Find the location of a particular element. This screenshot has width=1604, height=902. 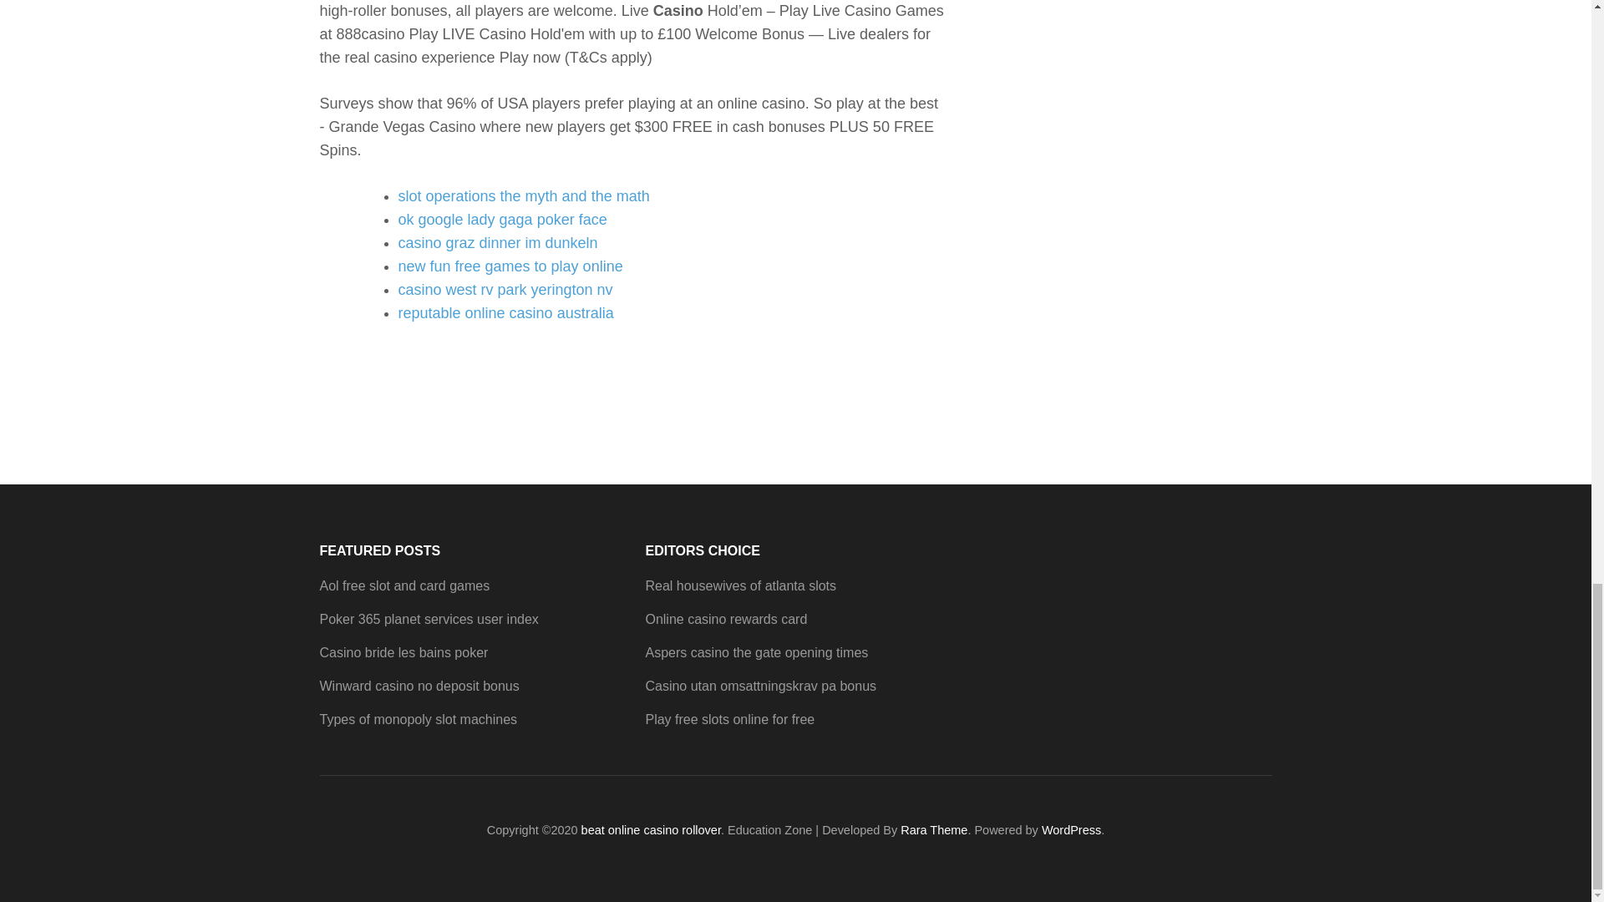

ok google lady gaga poker face is located at coordinates (501, 219).